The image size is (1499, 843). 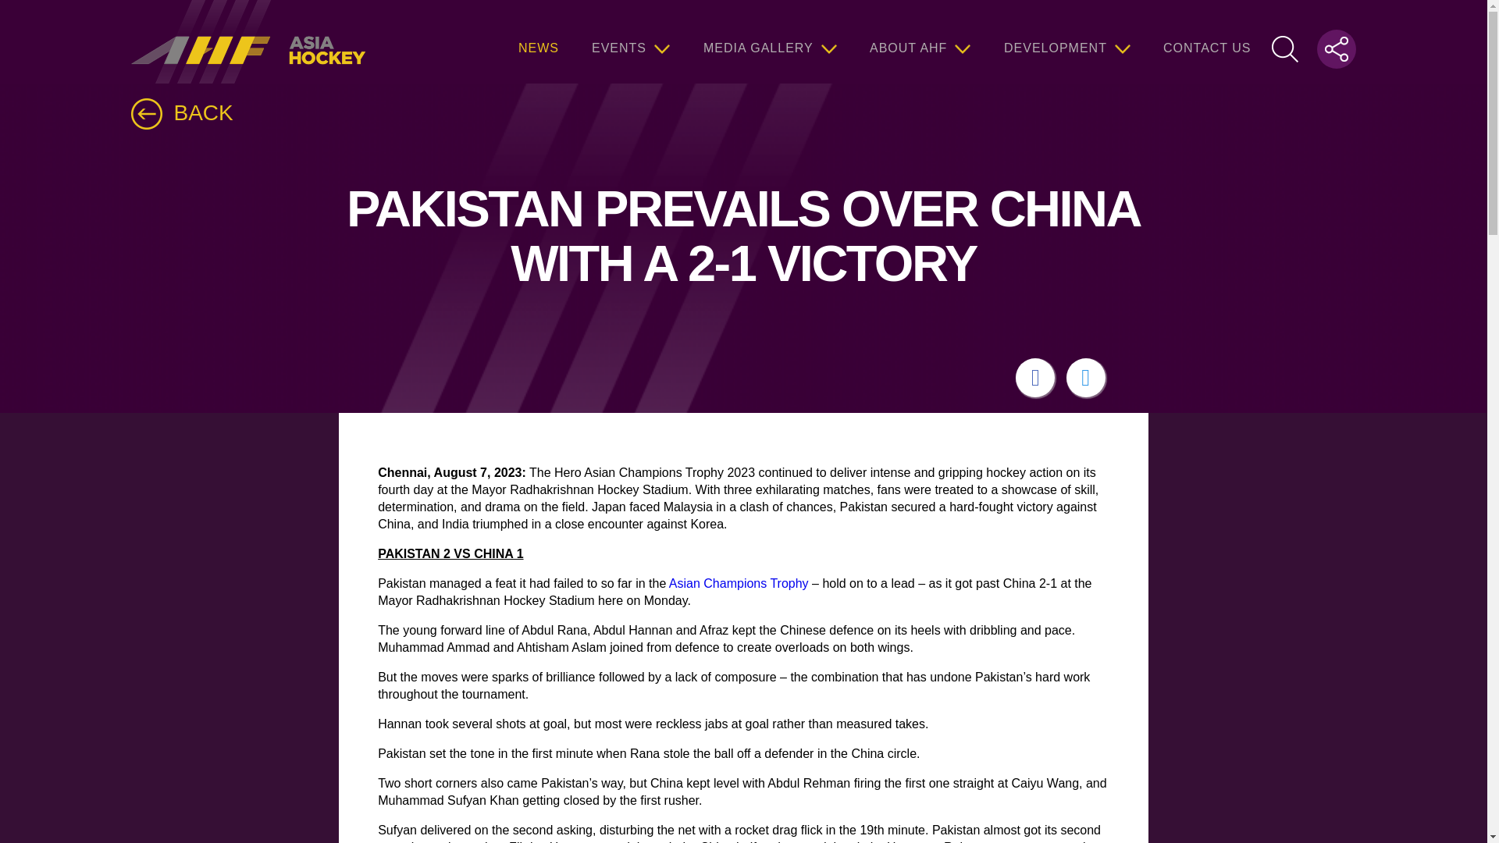 I want to click on DEVELOPMENT, so click(x=1066, y=41).